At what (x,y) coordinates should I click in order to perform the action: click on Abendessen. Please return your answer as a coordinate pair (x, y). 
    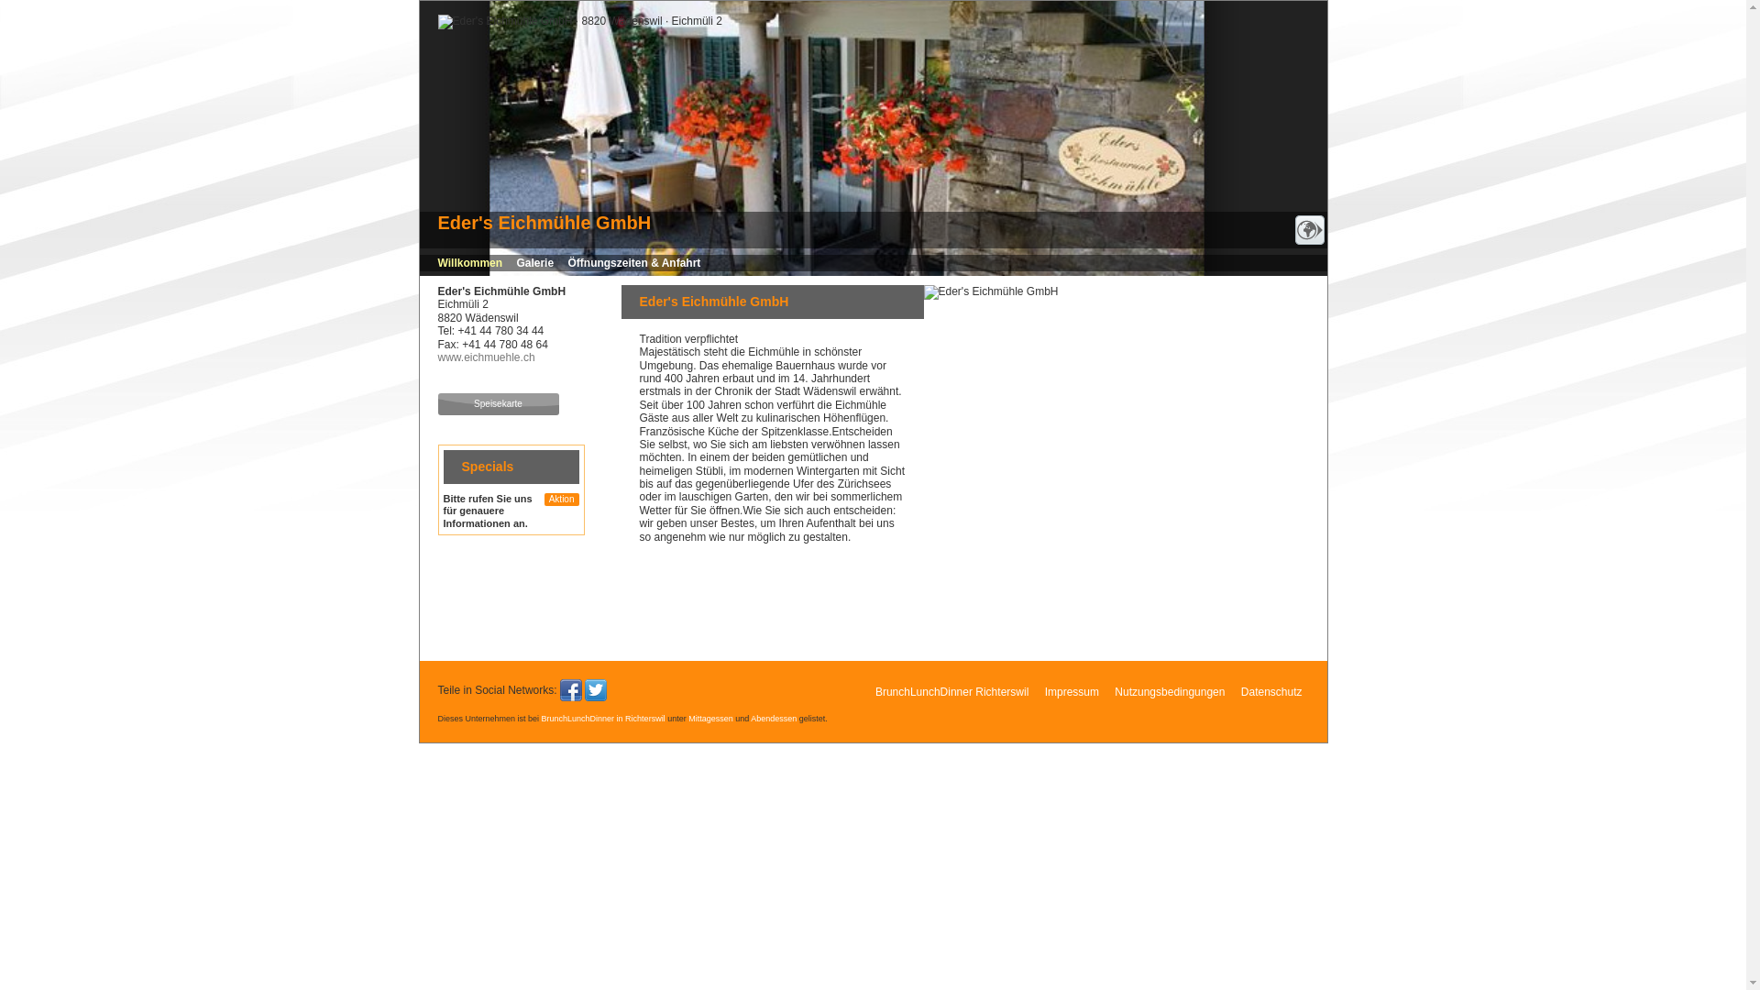
    Looking at the image, I should click on (774, 719).